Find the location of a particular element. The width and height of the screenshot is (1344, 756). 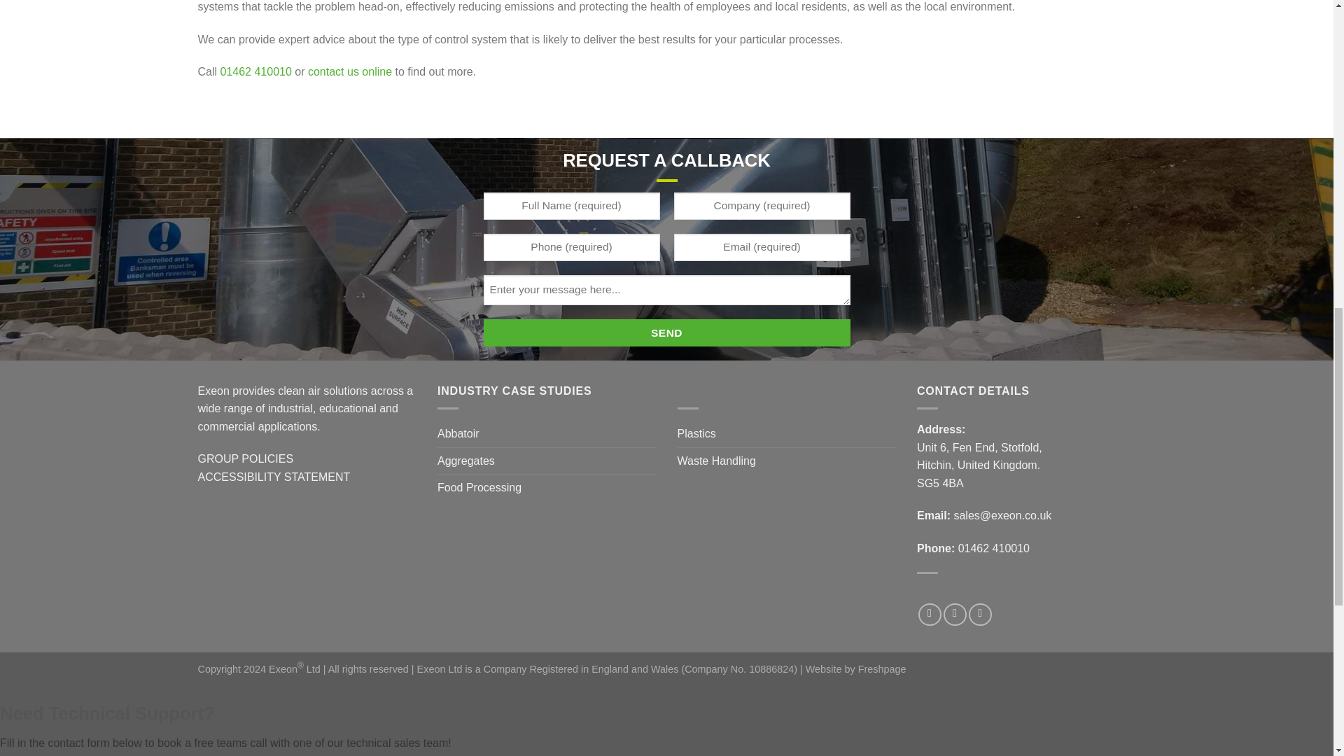

Follow on Facebook is located at coordinates (930, 615).